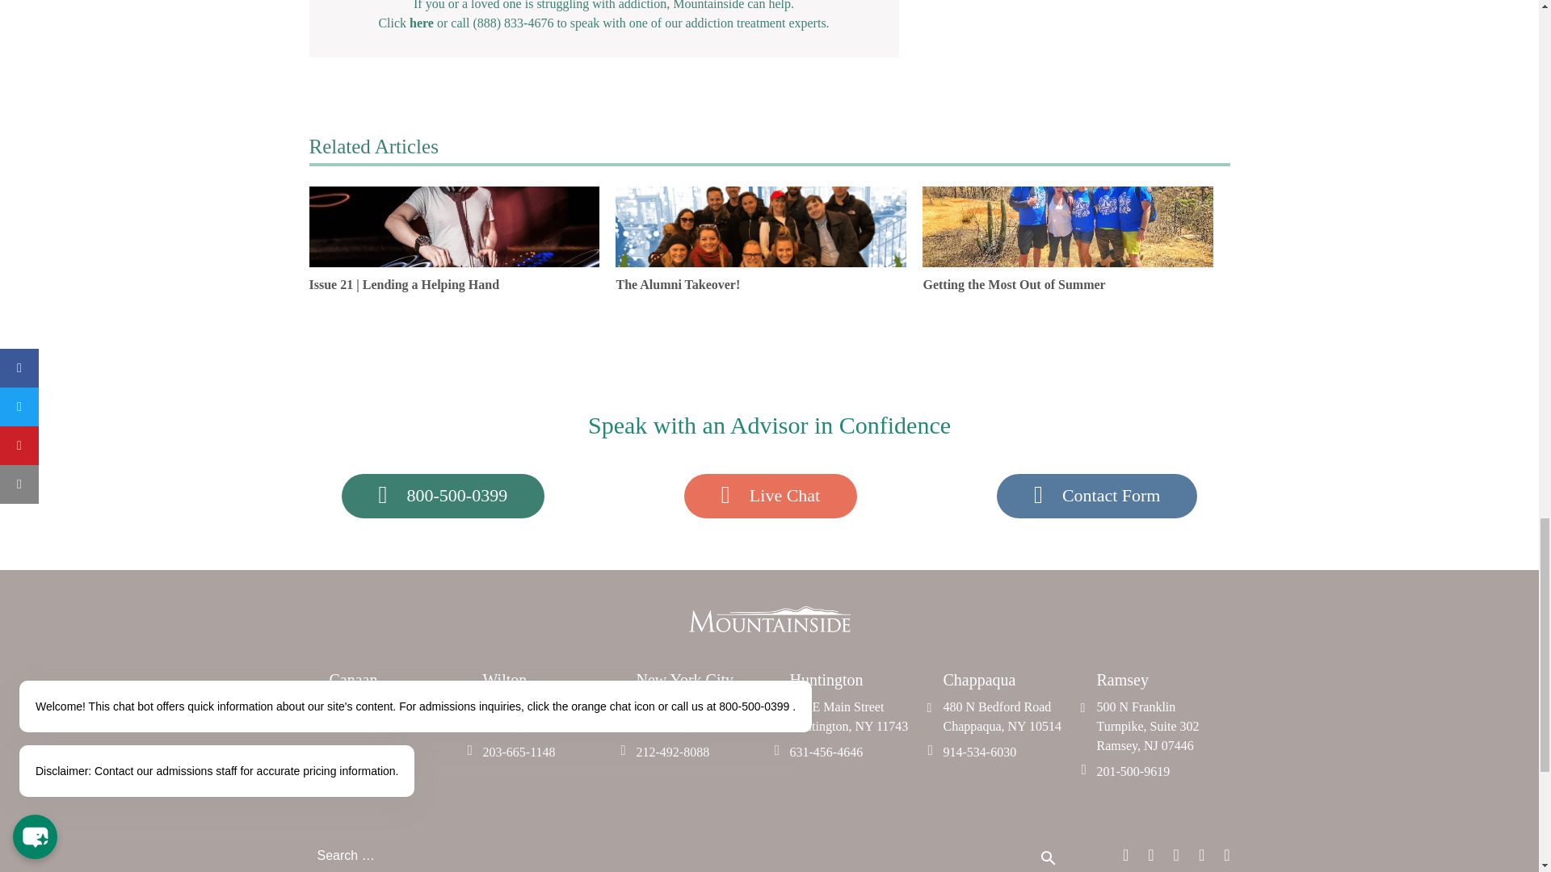 The width and height of the screenshot is (1551, 872). Describe the element at coordinates (1097, 496) in the screenshot. I see `631-456-4646` at that location.